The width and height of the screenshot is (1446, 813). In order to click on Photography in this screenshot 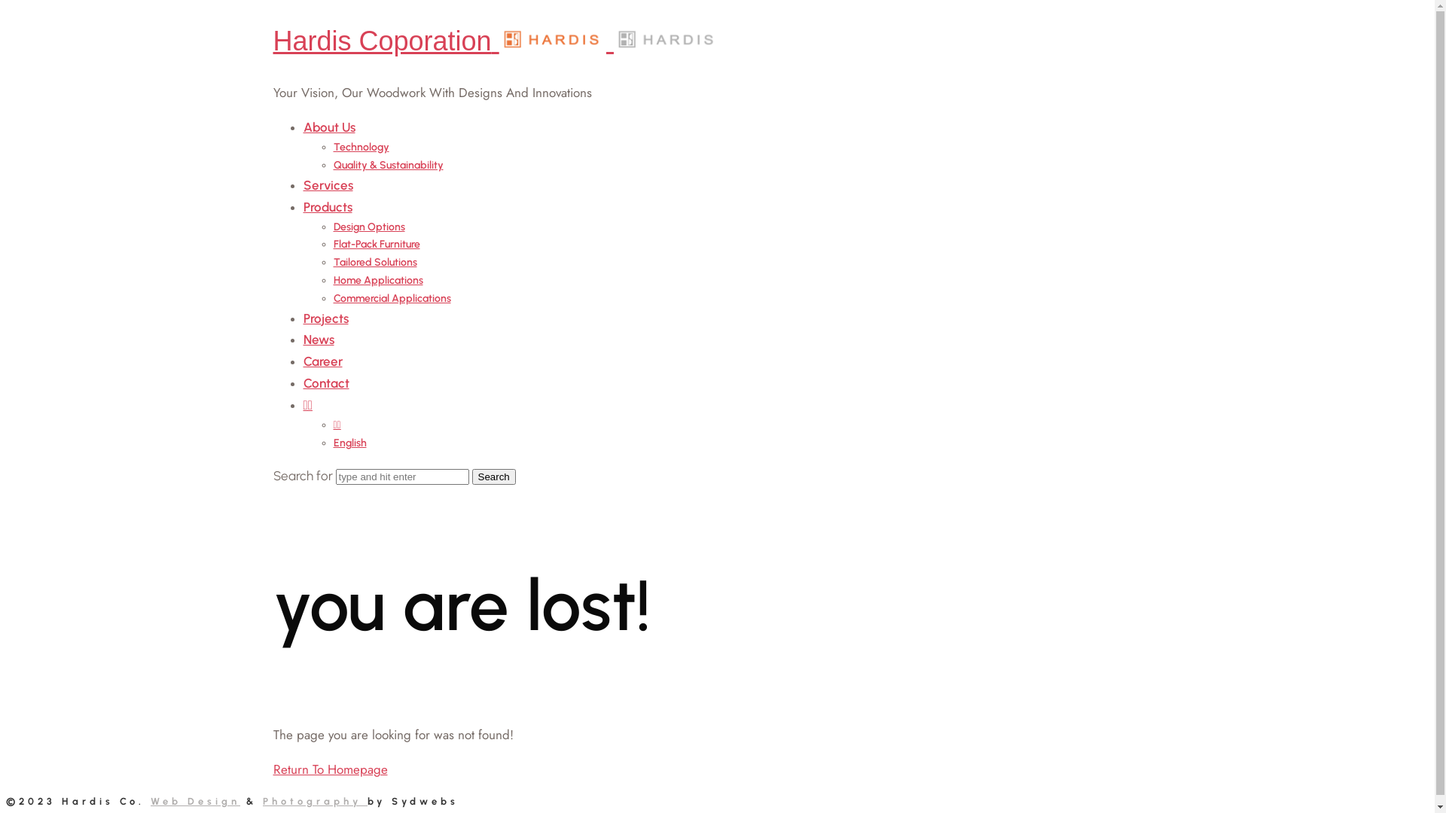, I will do `click(315, 801)`.